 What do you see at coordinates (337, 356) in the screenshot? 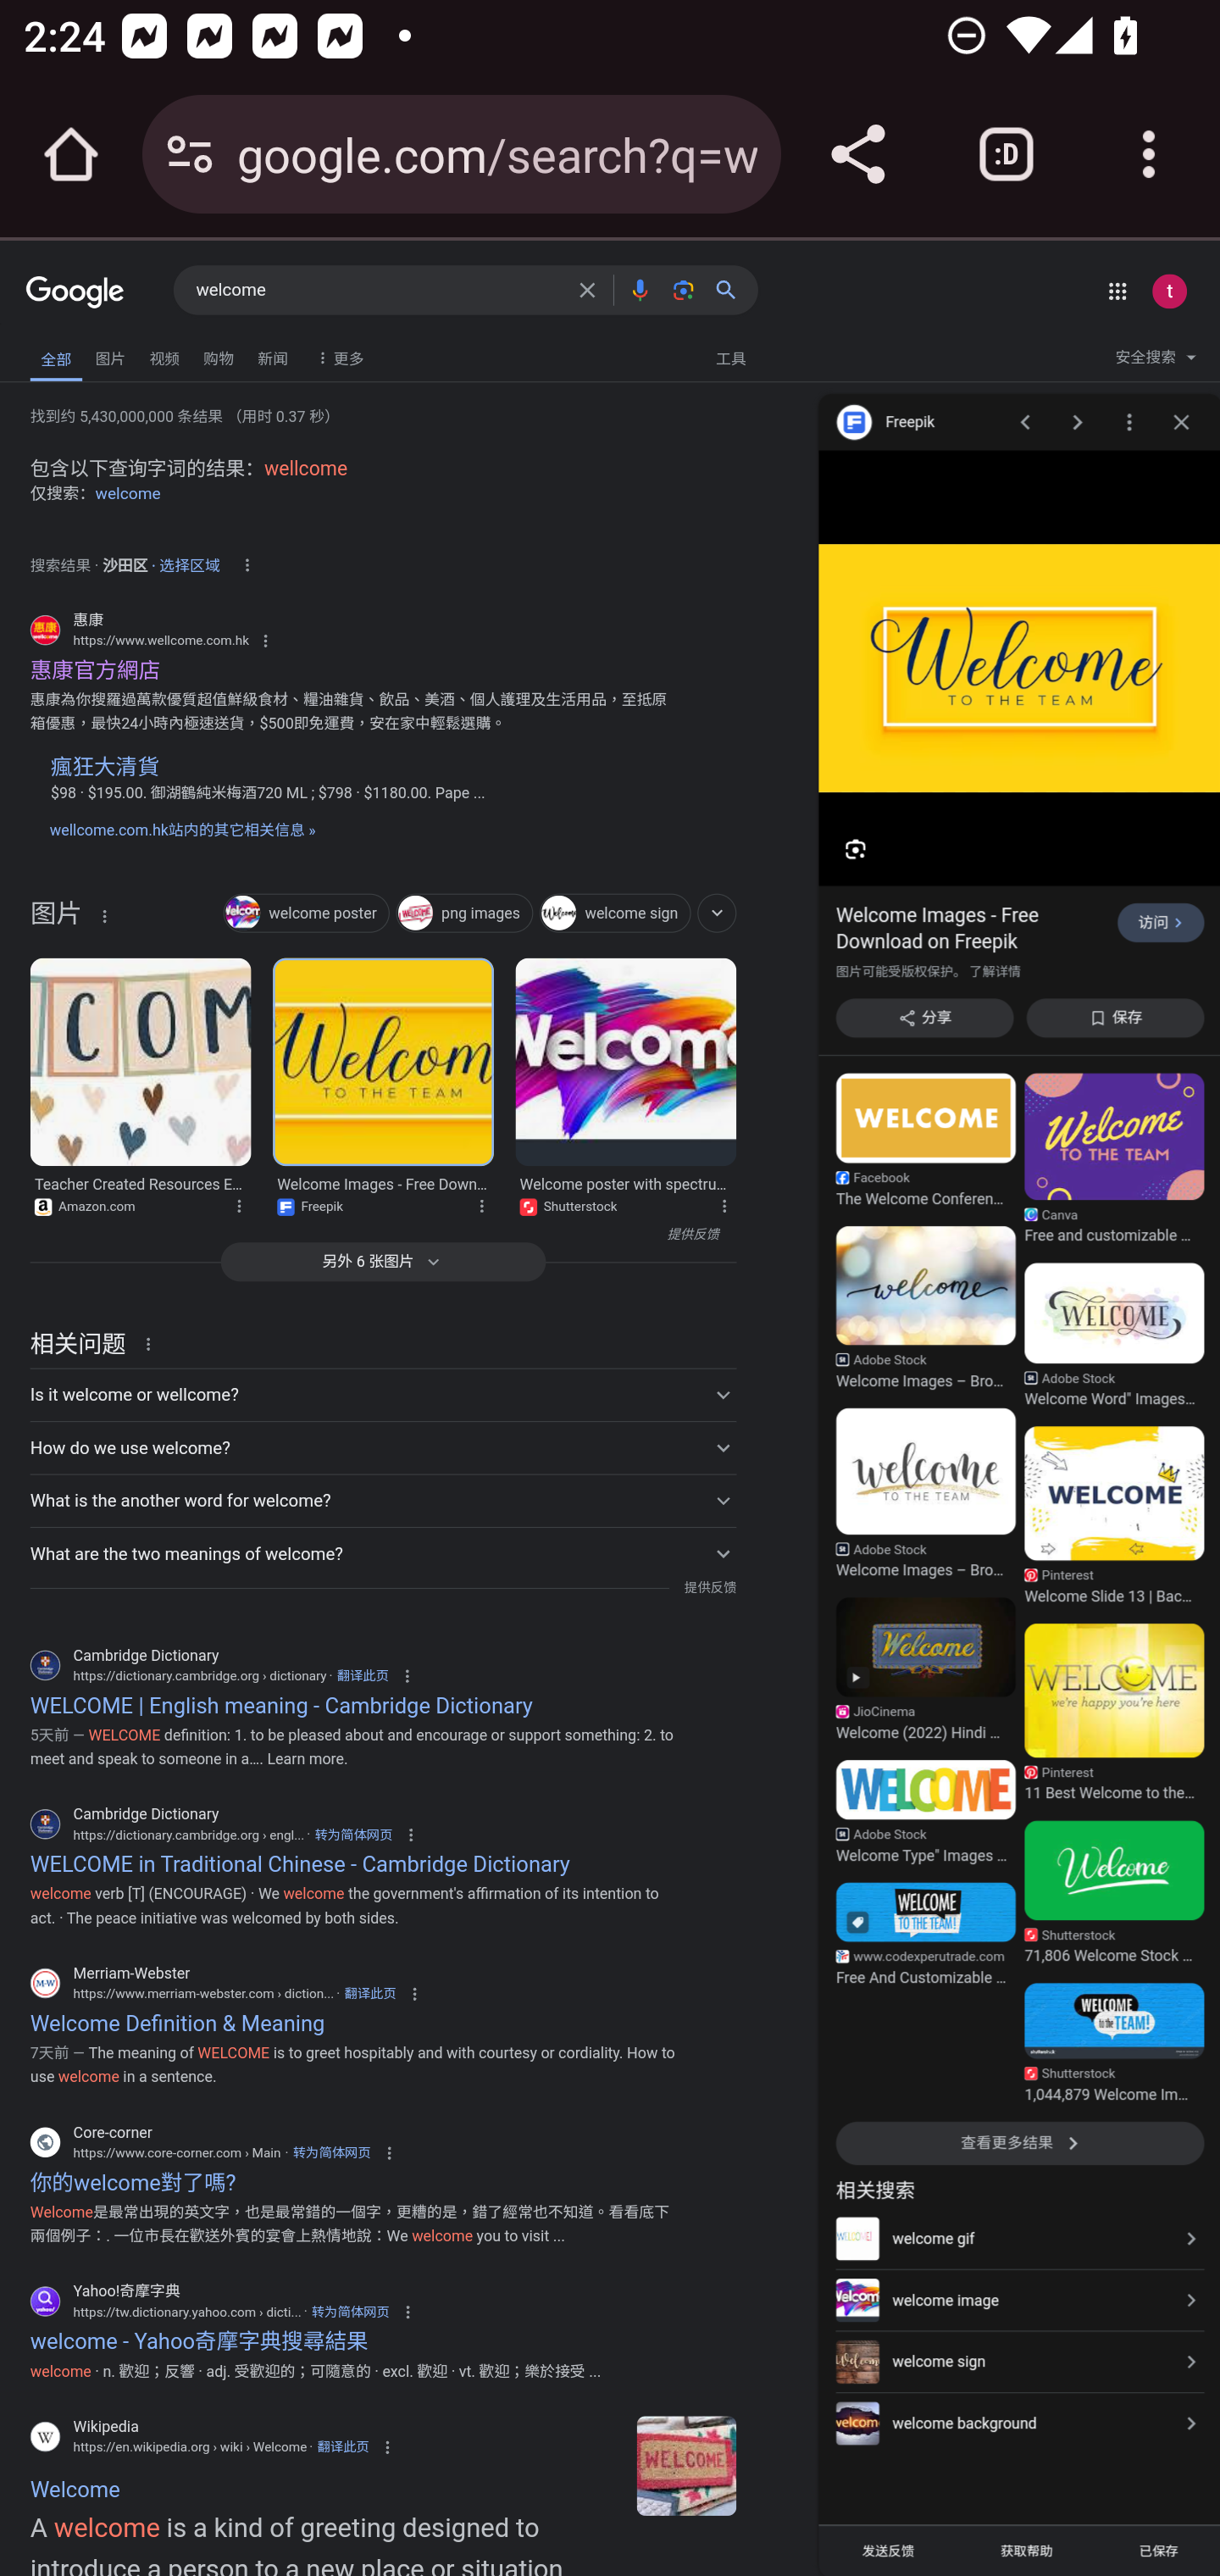
I see `更多` at bounding box center [337, 356].